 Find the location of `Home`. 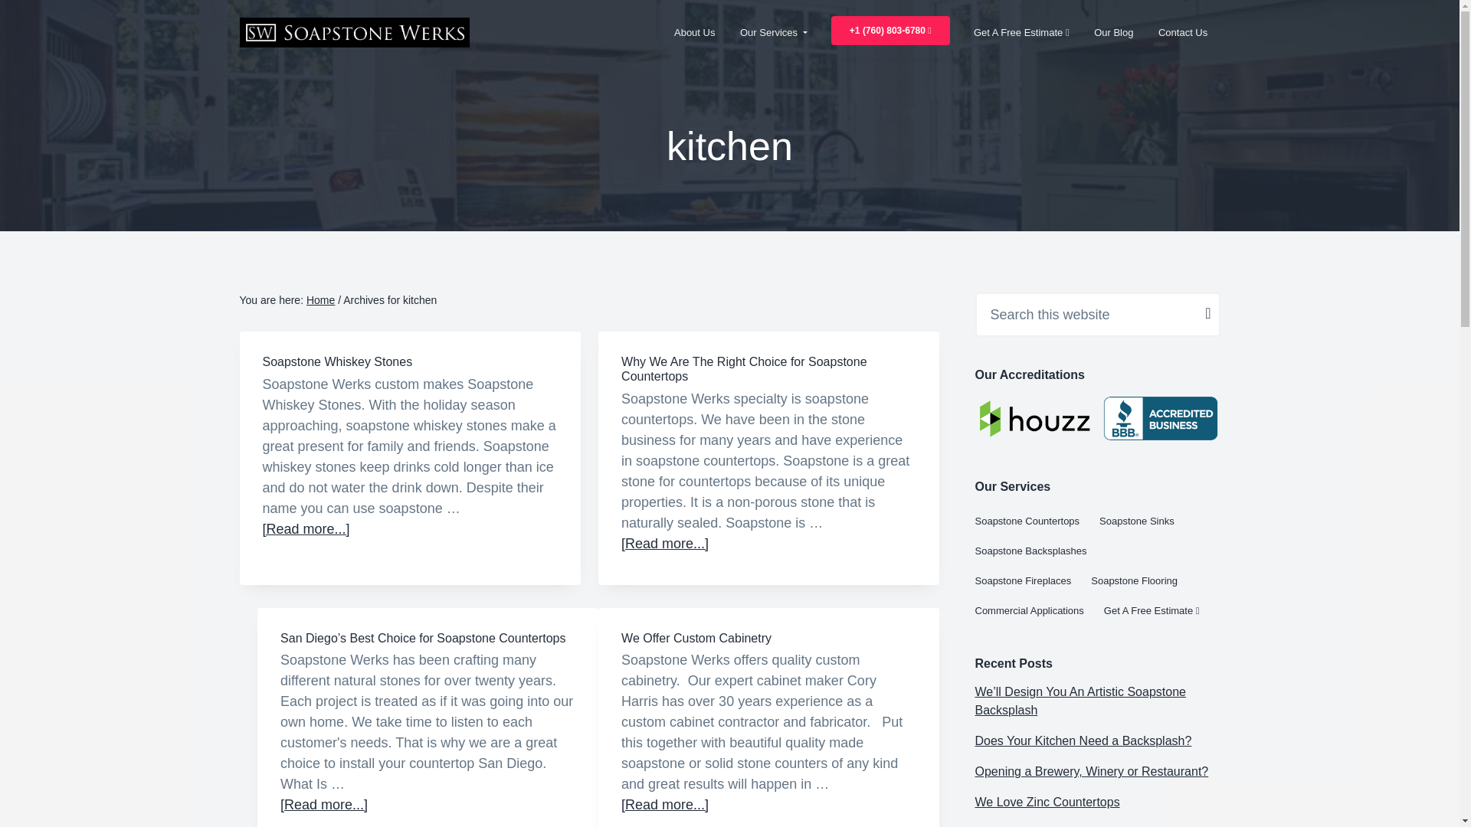

Home is located at coordinates (320, 300).